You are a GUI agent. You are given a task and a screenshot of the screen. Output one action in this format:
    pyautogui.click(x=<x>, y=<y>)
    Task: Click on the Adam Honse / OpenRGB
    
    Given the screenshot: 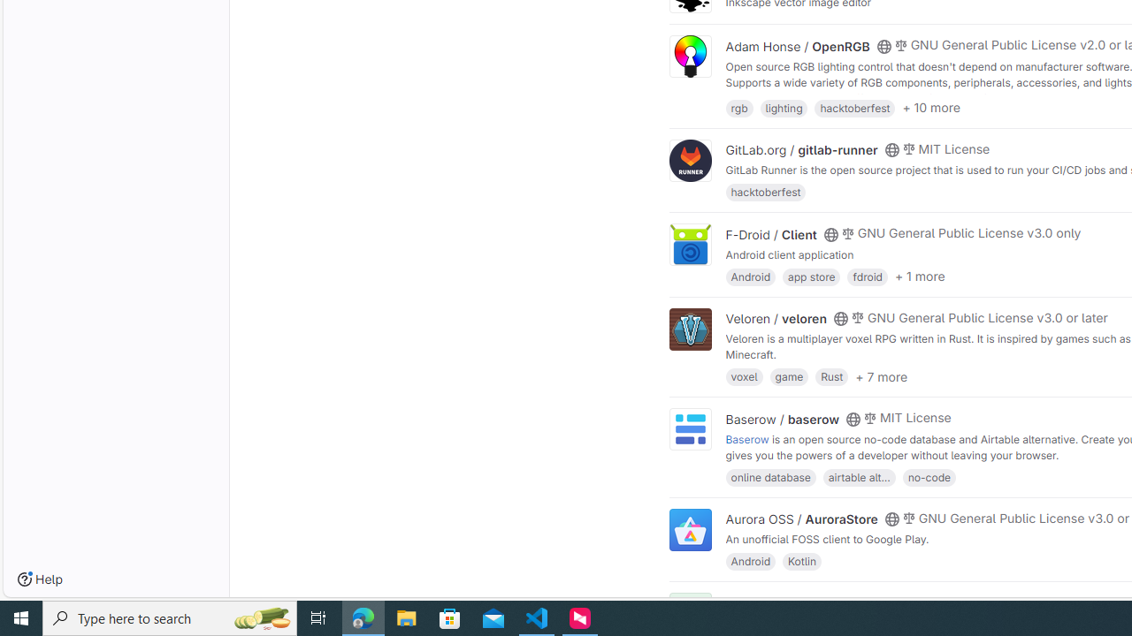 What is the action you would take?
    pyautogui.click(x=798, y=46)
    